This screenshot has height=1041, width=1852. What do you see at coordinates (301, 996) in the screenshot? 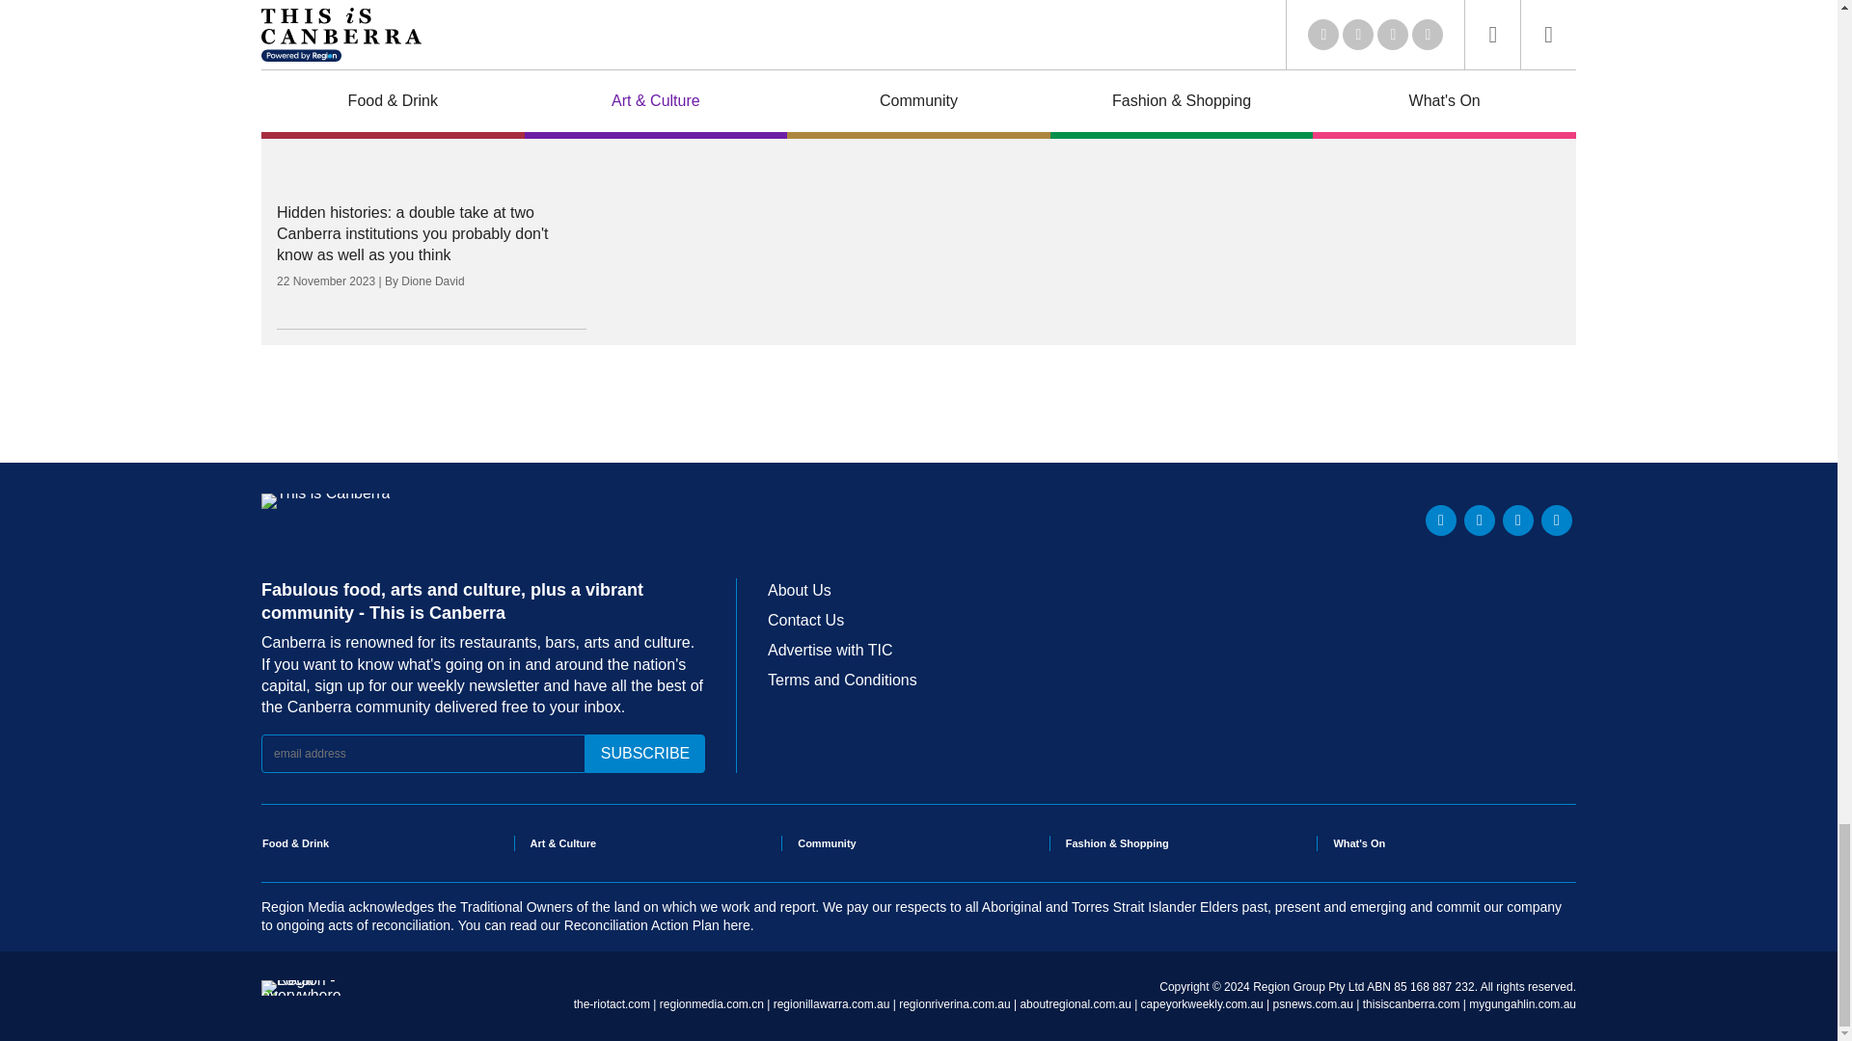
I see `Region - Local everywhere` at bounding box center [301, 996].